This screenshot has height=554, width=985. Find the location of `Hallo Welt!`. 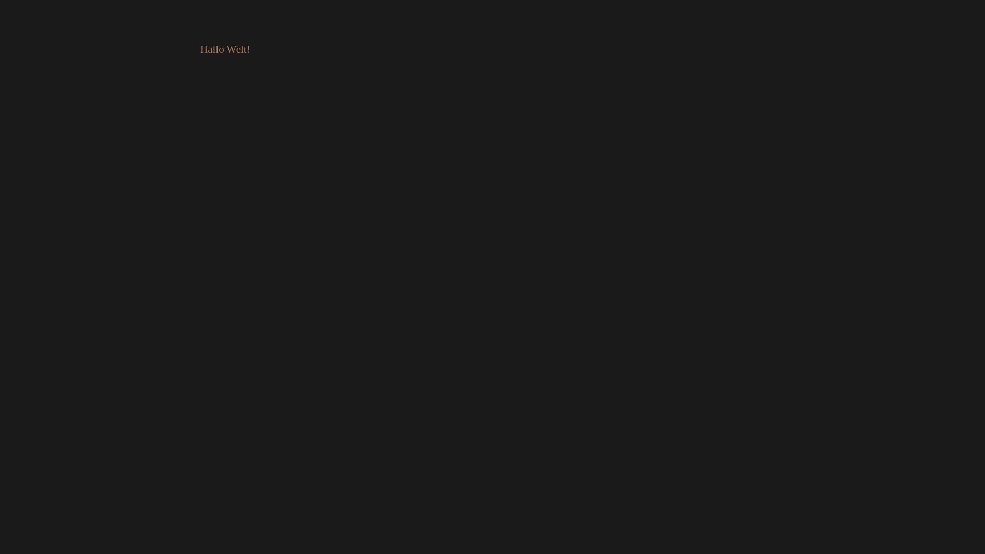

Hallo Welt! is located at coordinates (225, 49).